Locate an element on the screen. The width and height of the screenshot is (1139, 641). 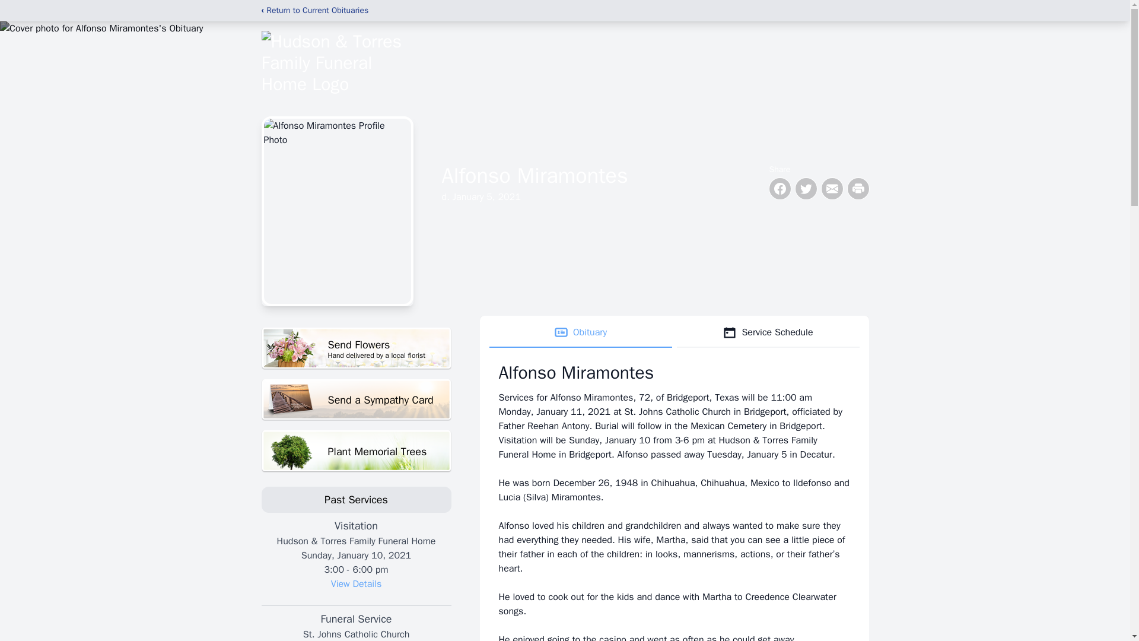
Plant Memorial Trees is located at coordinates (768, 332).